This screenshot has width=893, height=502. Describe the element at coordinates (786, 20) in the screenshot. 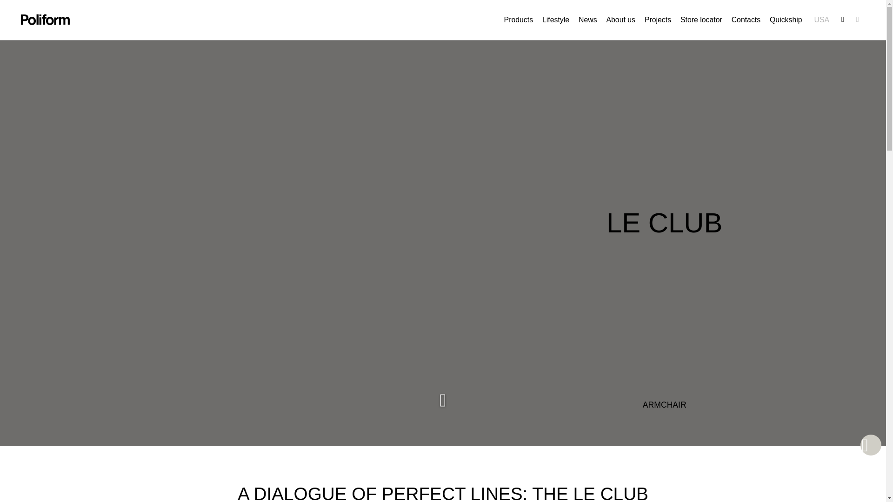

I see `Quickship` at that location.